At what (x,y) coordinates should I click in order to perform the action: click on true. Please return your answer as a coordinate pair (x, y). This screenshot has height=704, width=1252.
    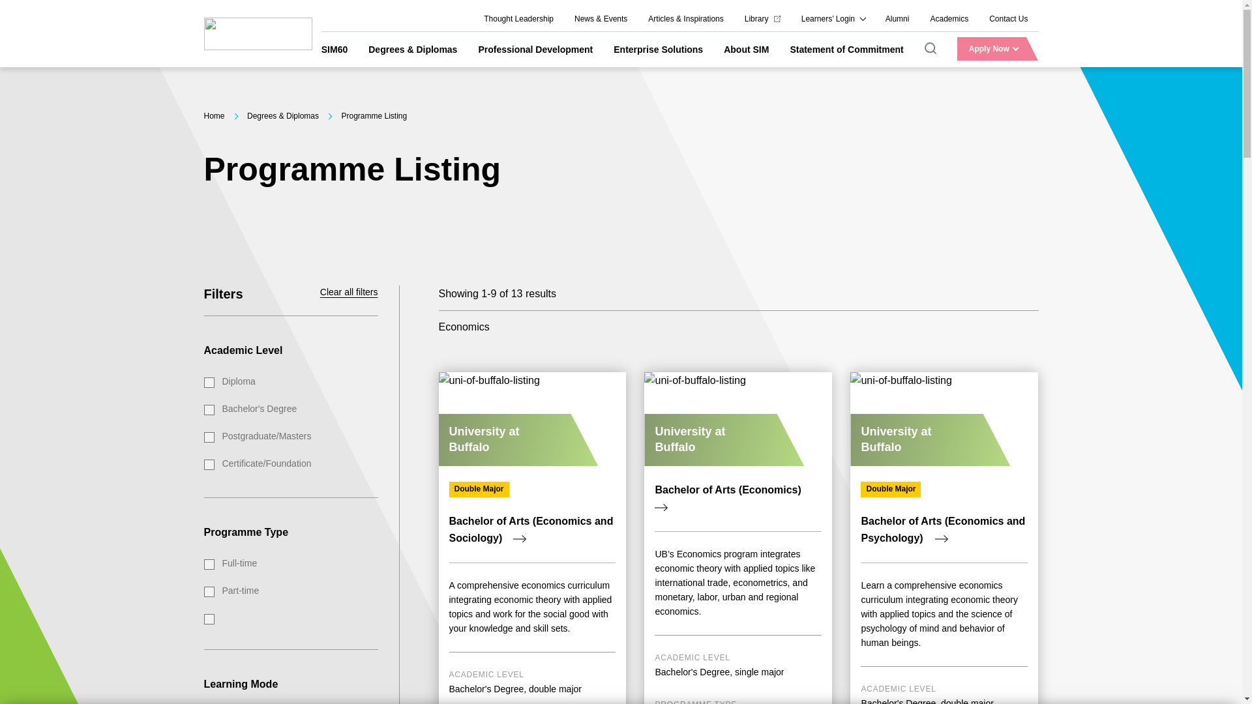
    Looking at the image, I should click on (209, 465).